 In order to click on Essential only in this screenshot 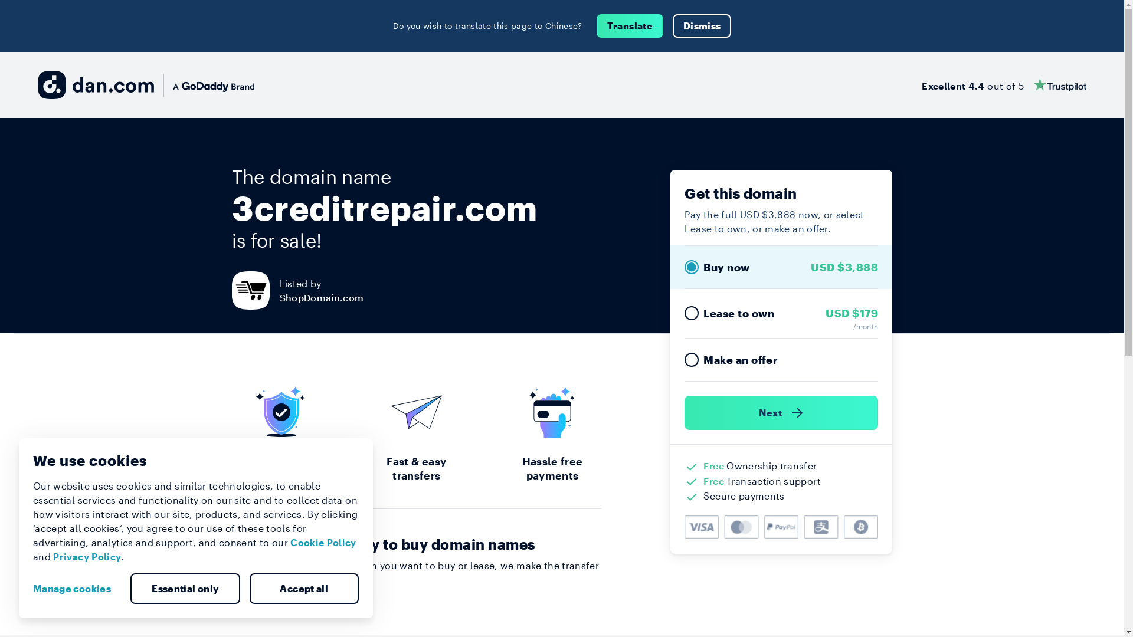, I will do `click(185, 589)`.